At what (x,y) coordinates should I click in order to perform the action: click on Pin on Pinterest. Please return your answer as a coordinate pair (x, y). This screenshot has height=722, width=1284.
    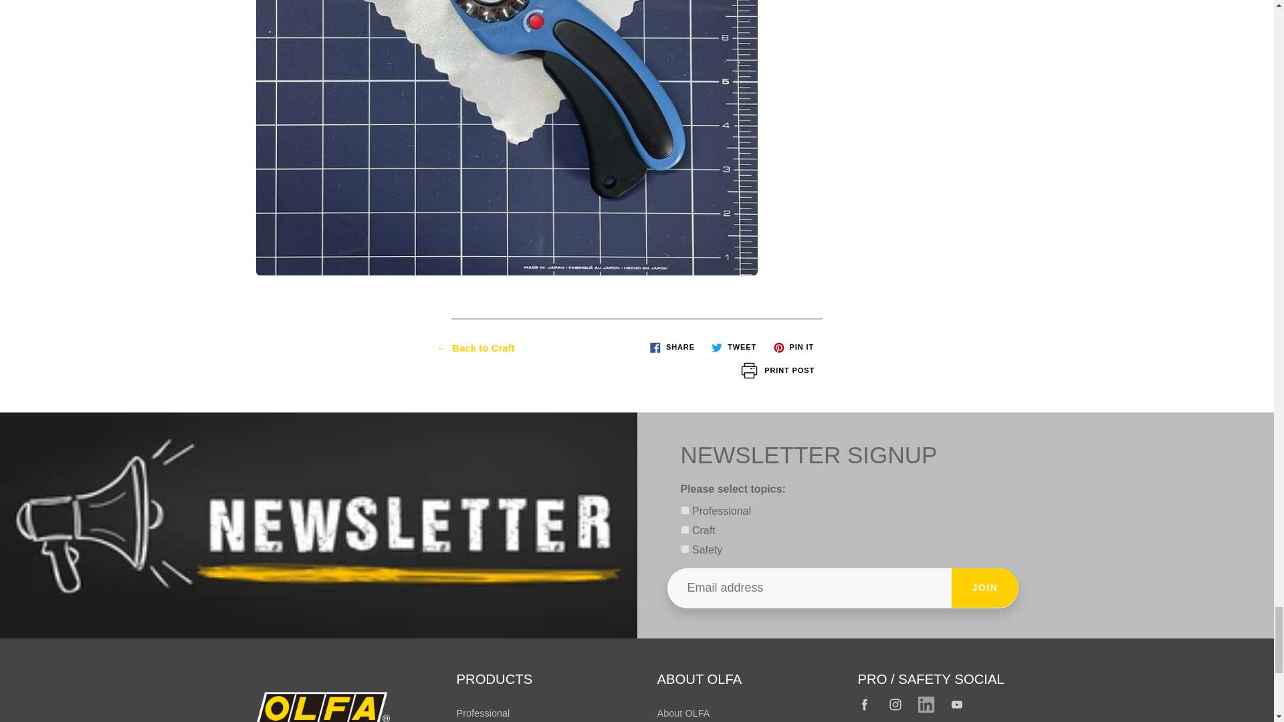
    Looking at the image, I should click on (793, 348).